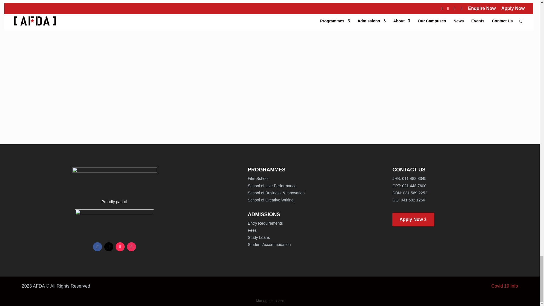 This screenshot has height=306, width=544. Describe the element at coordinates (131, 246) in the screenshot. I see `Follow on Instagram` at that location.